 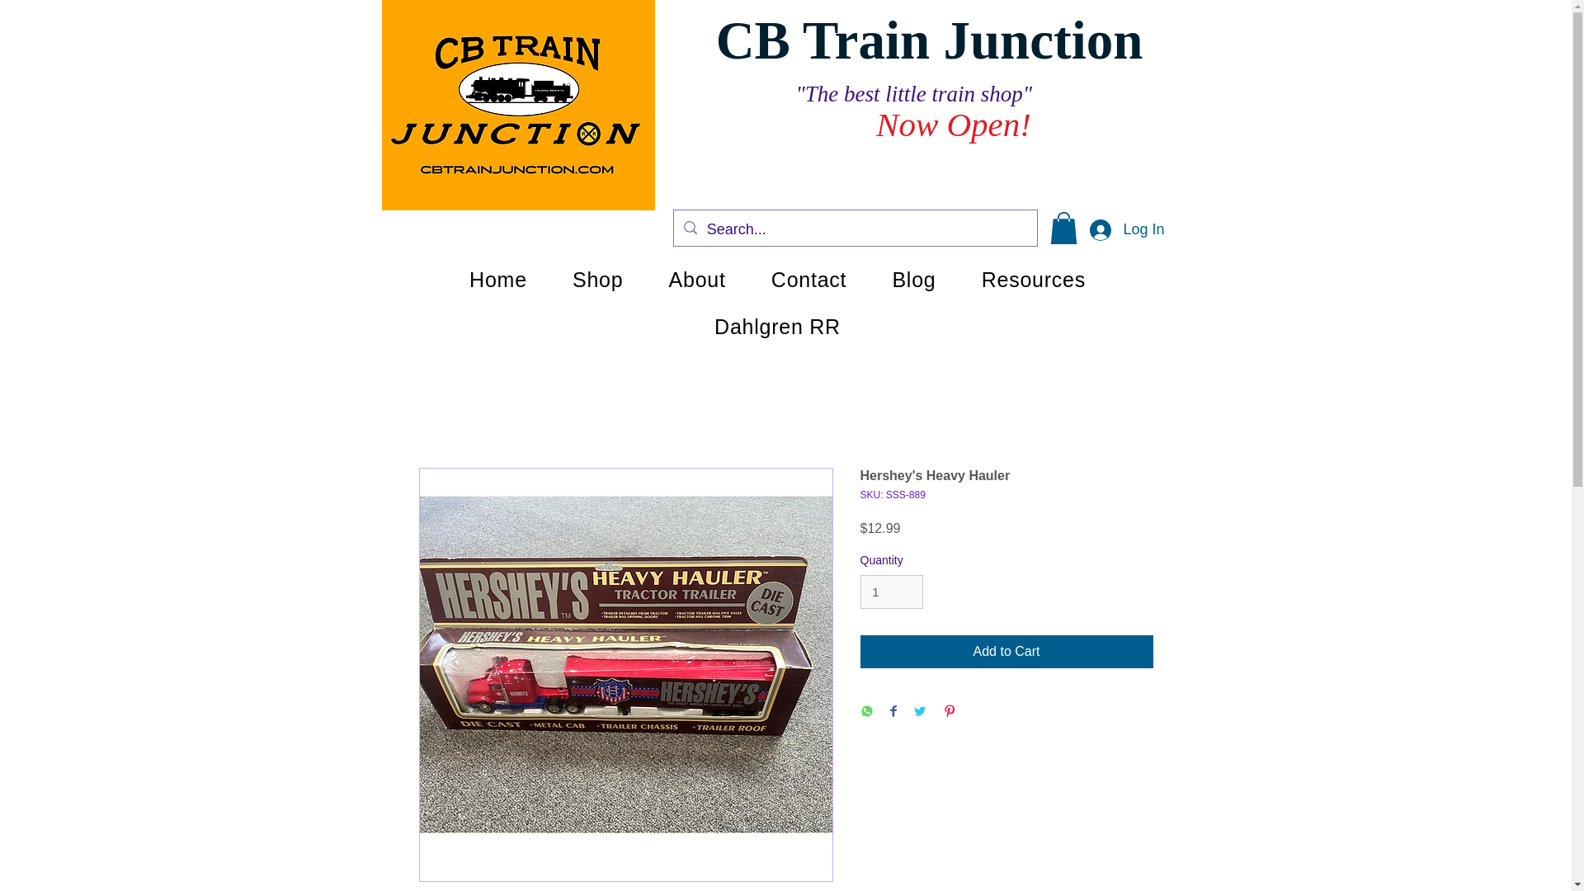 I want to click on Contact, so click(x=808, y=280).